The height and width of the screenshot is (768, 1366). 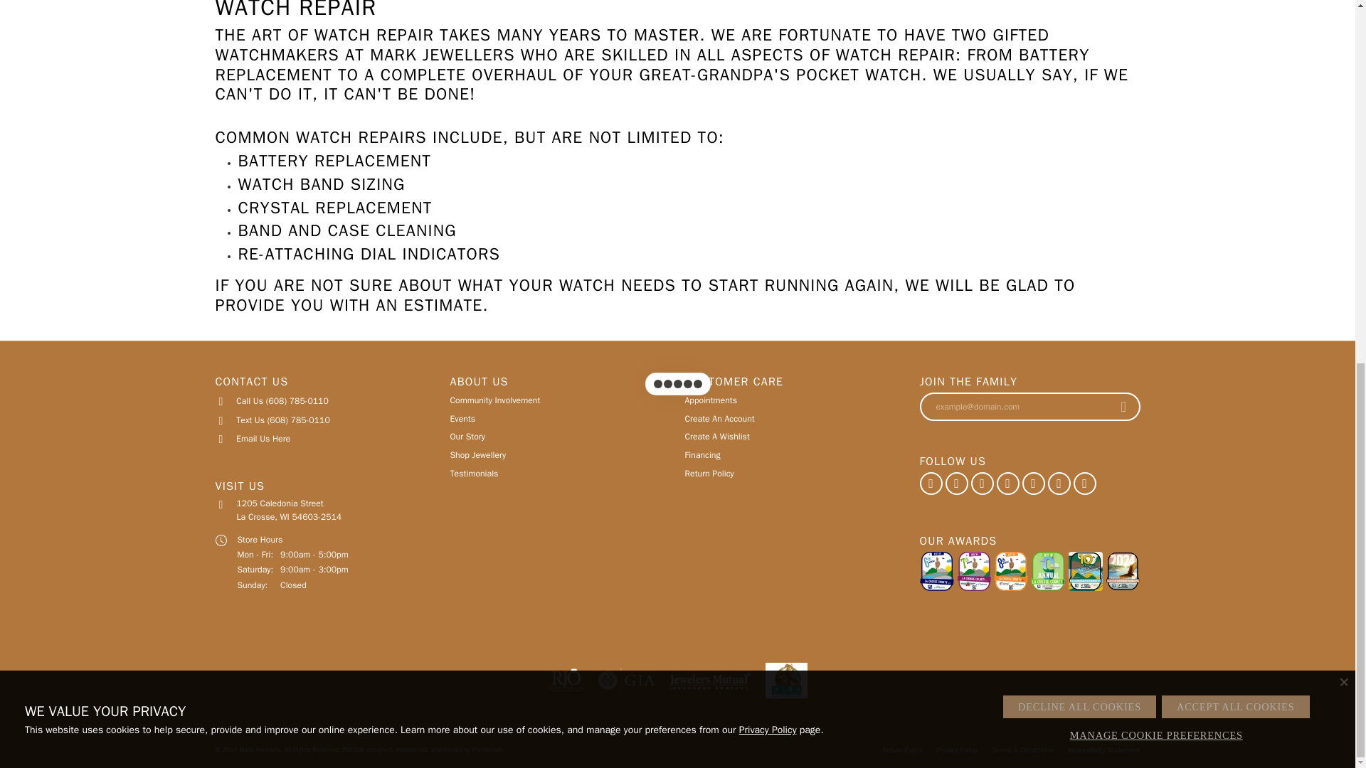 What do you see at coordinates (956, 484) in the screenshot?
I see `Follow us on facebook` at bounding box center [956, 484].